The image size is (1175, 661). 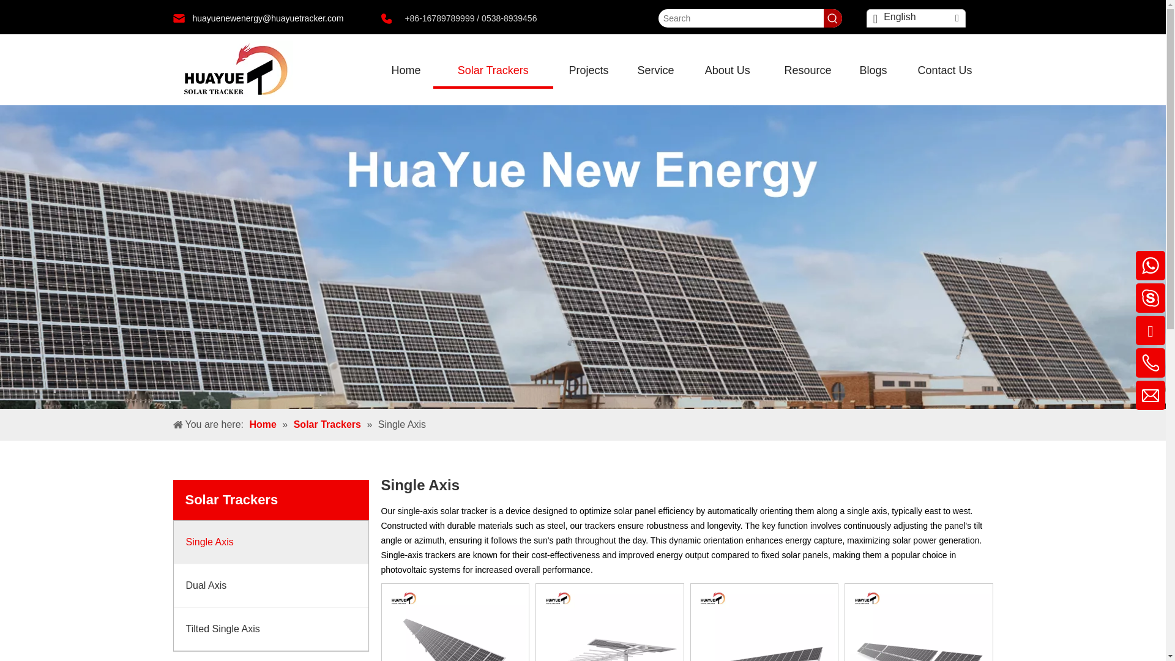 What do you see at coordinates (873, 70) in the screenshot?
I see `Blogs` at bounding box center [873, 70].